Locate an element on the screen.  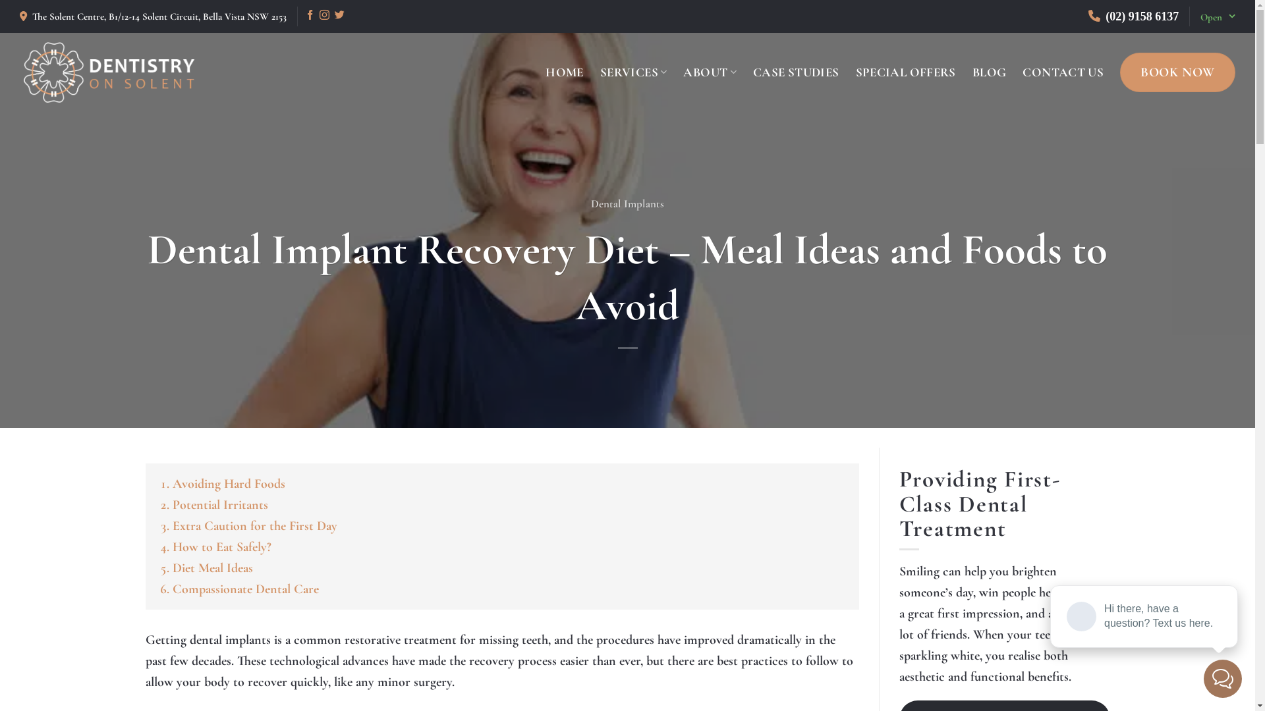
Follow on Twitter is located at coordinates (340, 16).